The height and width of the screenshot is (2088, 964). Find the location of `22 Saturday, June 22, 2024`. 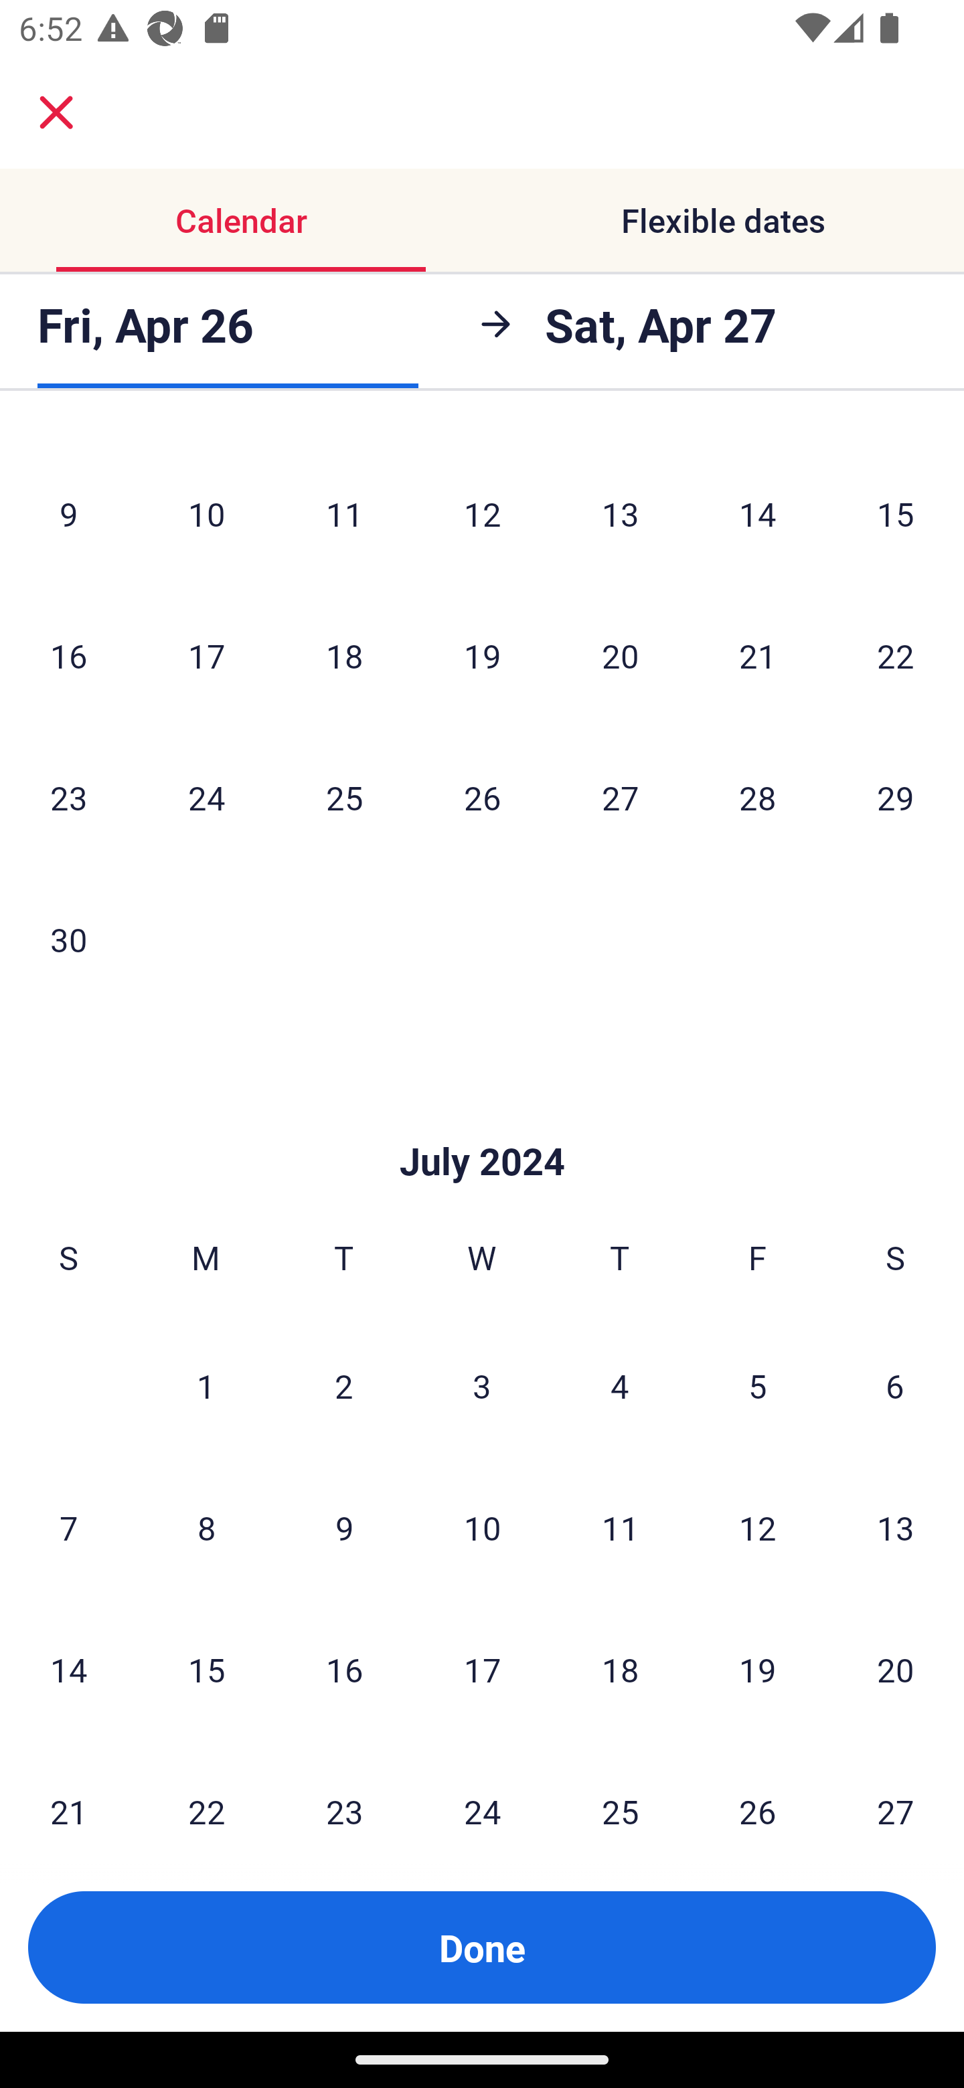

22 Saturday, June 22, 2024 is located at coordinates (896, 655).